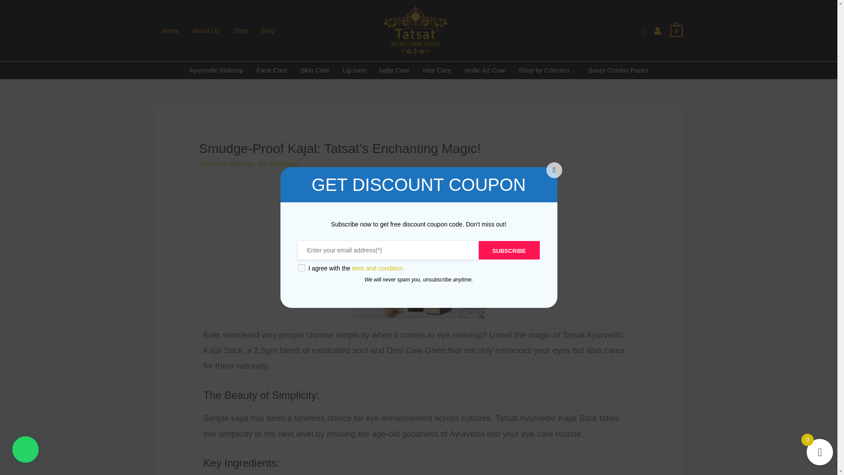 This screenshot has width=844, height=475. Describe the element at coordinates (676, 30) in the screenshot. I see `View your shopping cart` at that location.